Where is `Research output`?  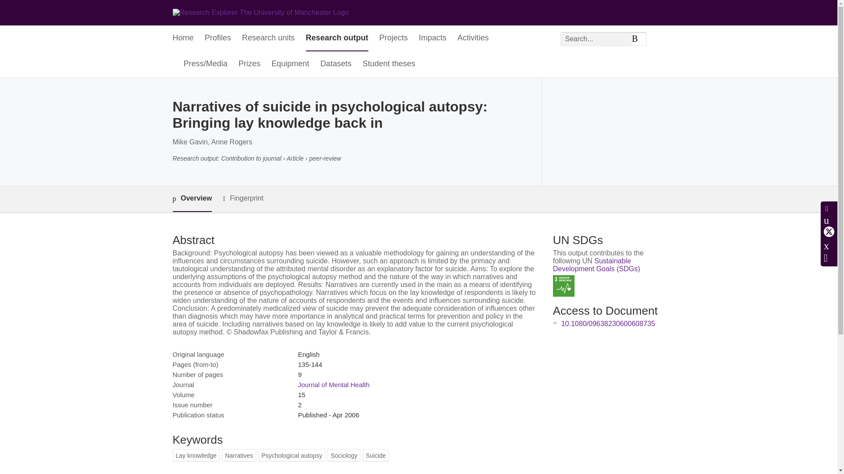 Research output is located at coordinates (337, 38).